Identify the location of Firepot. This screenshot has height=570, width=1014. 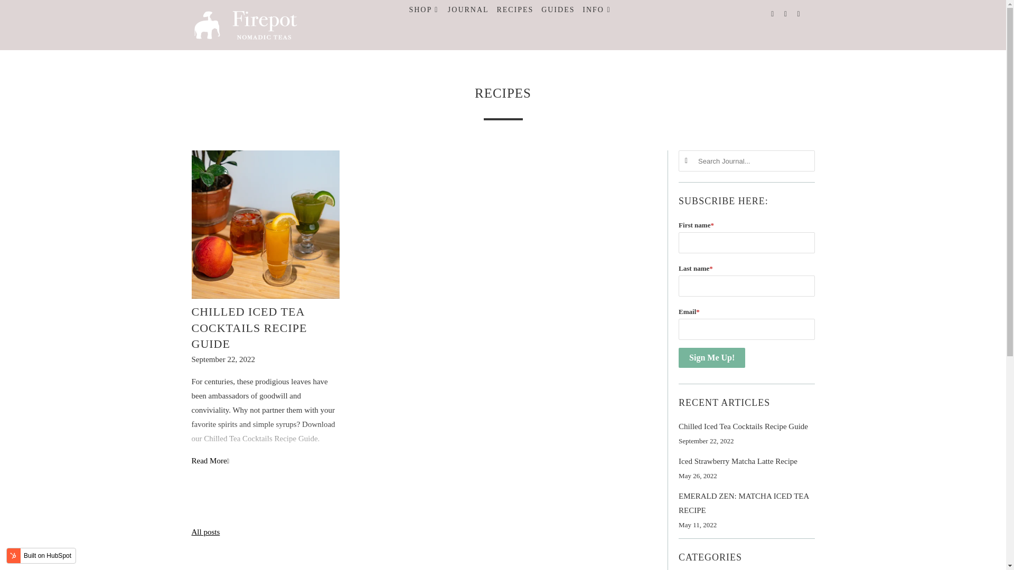
(245, 25).